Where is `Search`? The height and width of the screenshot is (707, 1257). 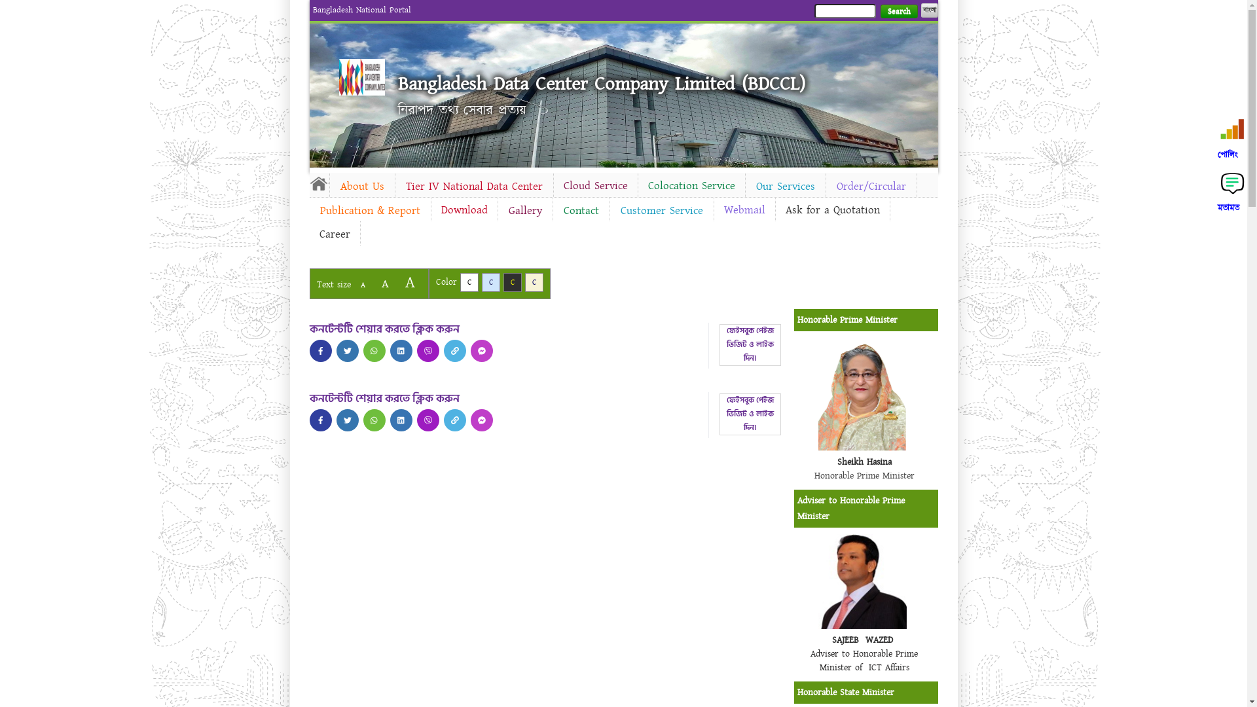
Search is located at coordinates (898, 12).